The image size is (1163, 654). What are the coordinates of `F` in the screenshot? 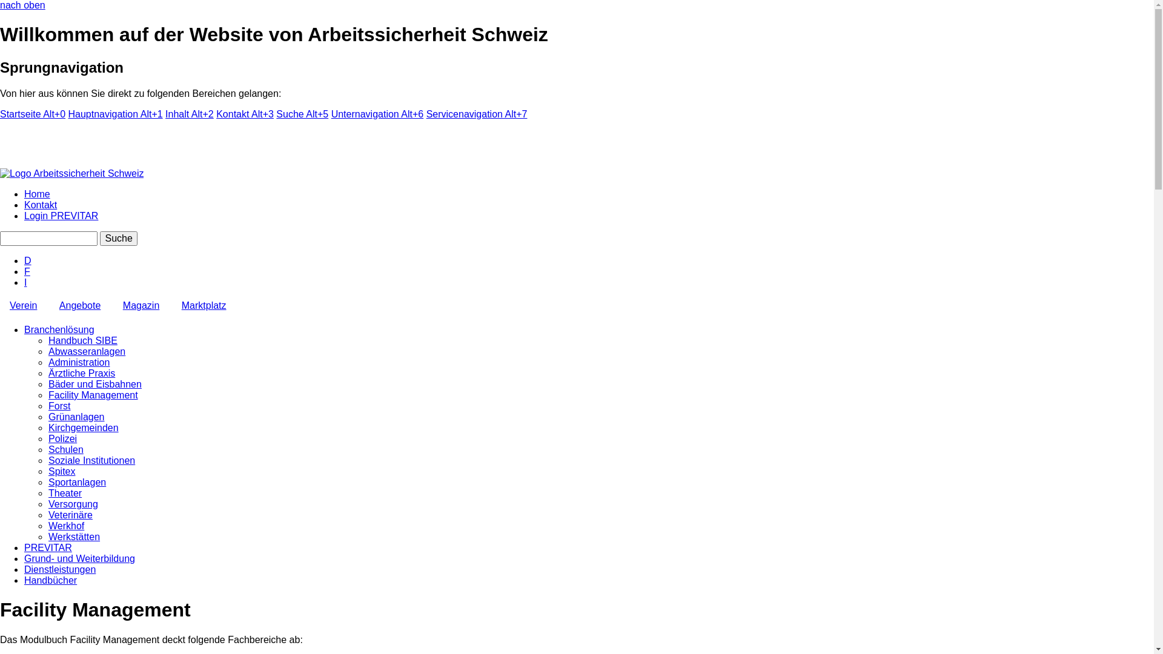 It's located at (27, 271).